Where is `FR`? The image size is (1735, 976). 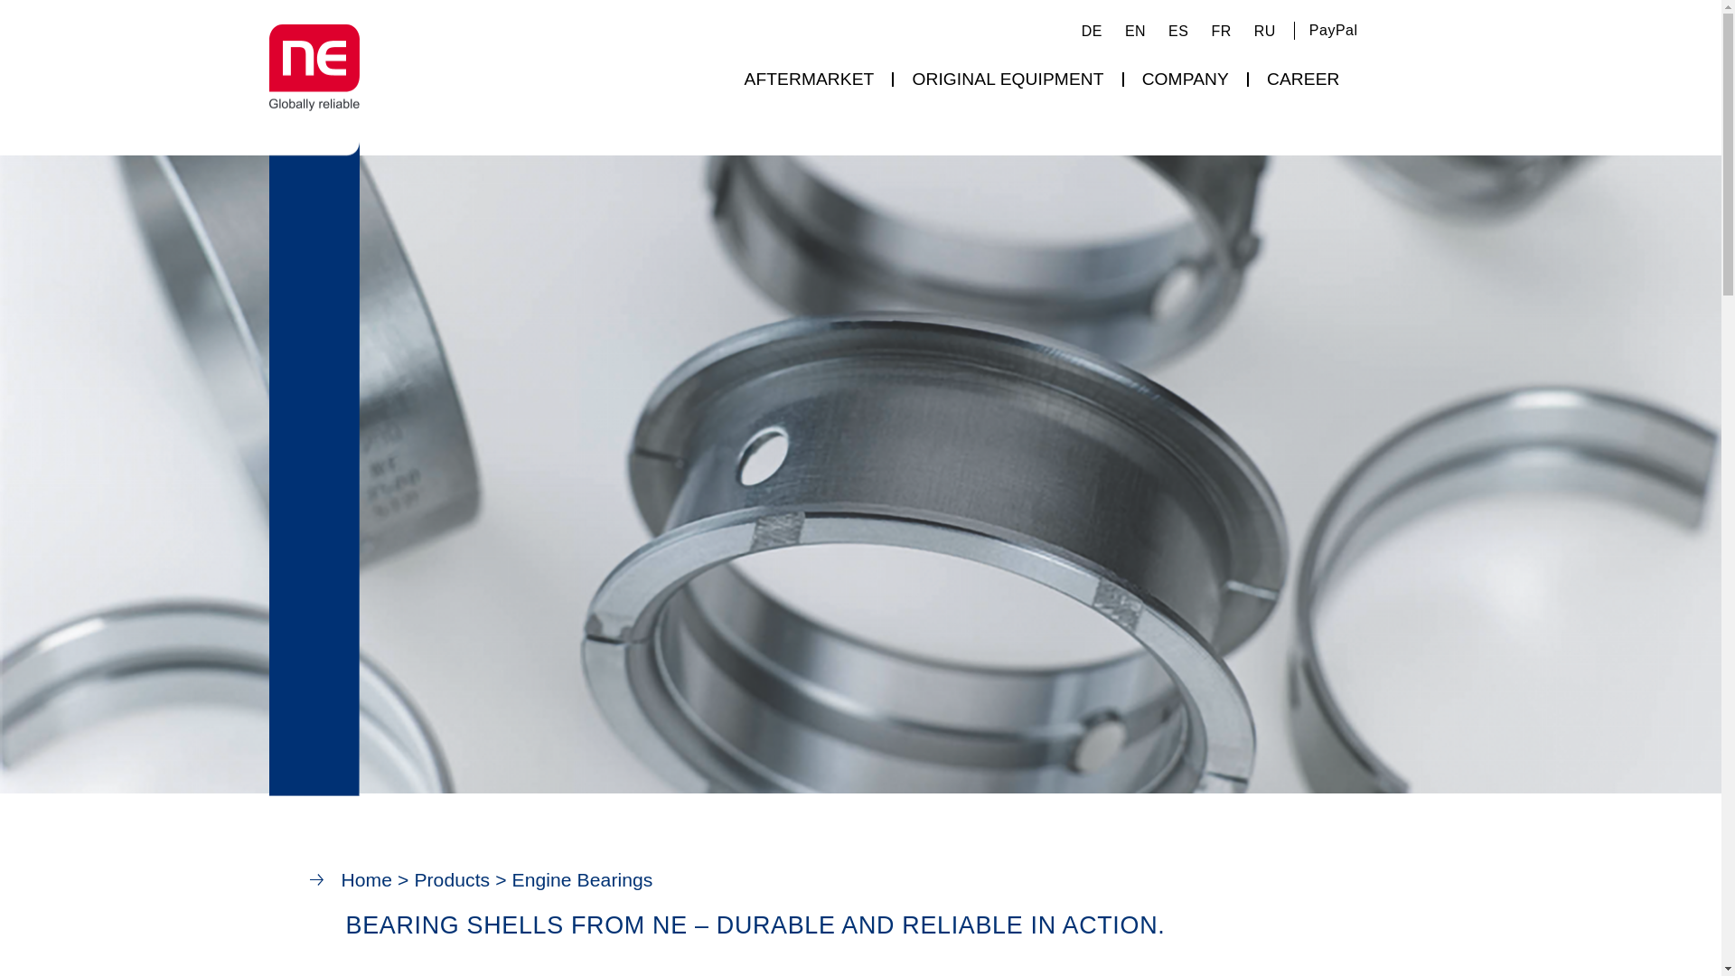
FR is located at coordinates (1216, 31).